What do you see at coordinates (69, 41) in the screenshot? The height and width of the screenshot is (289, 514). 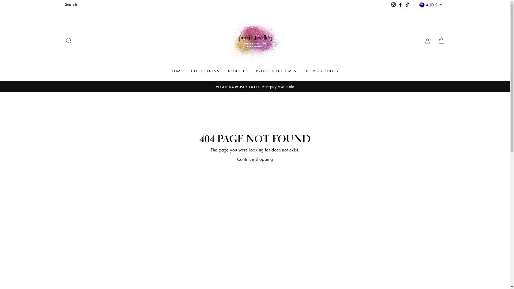 I see `SEARCH` at bounding box center [69, 41].